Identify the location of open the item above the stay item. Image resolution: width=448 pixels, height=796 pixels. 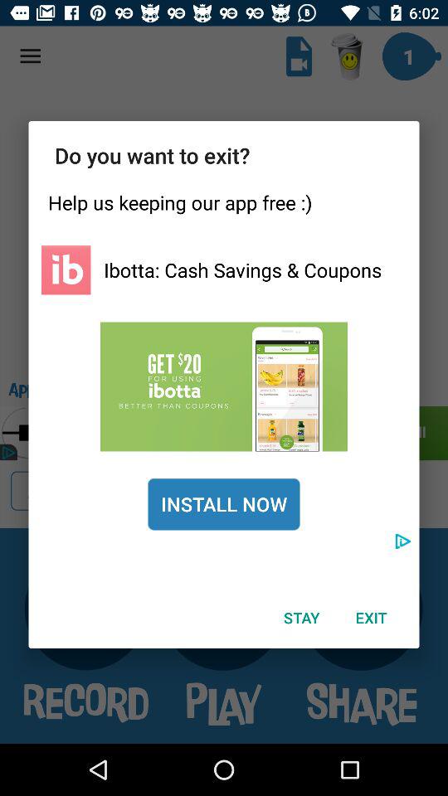
(224, 504).